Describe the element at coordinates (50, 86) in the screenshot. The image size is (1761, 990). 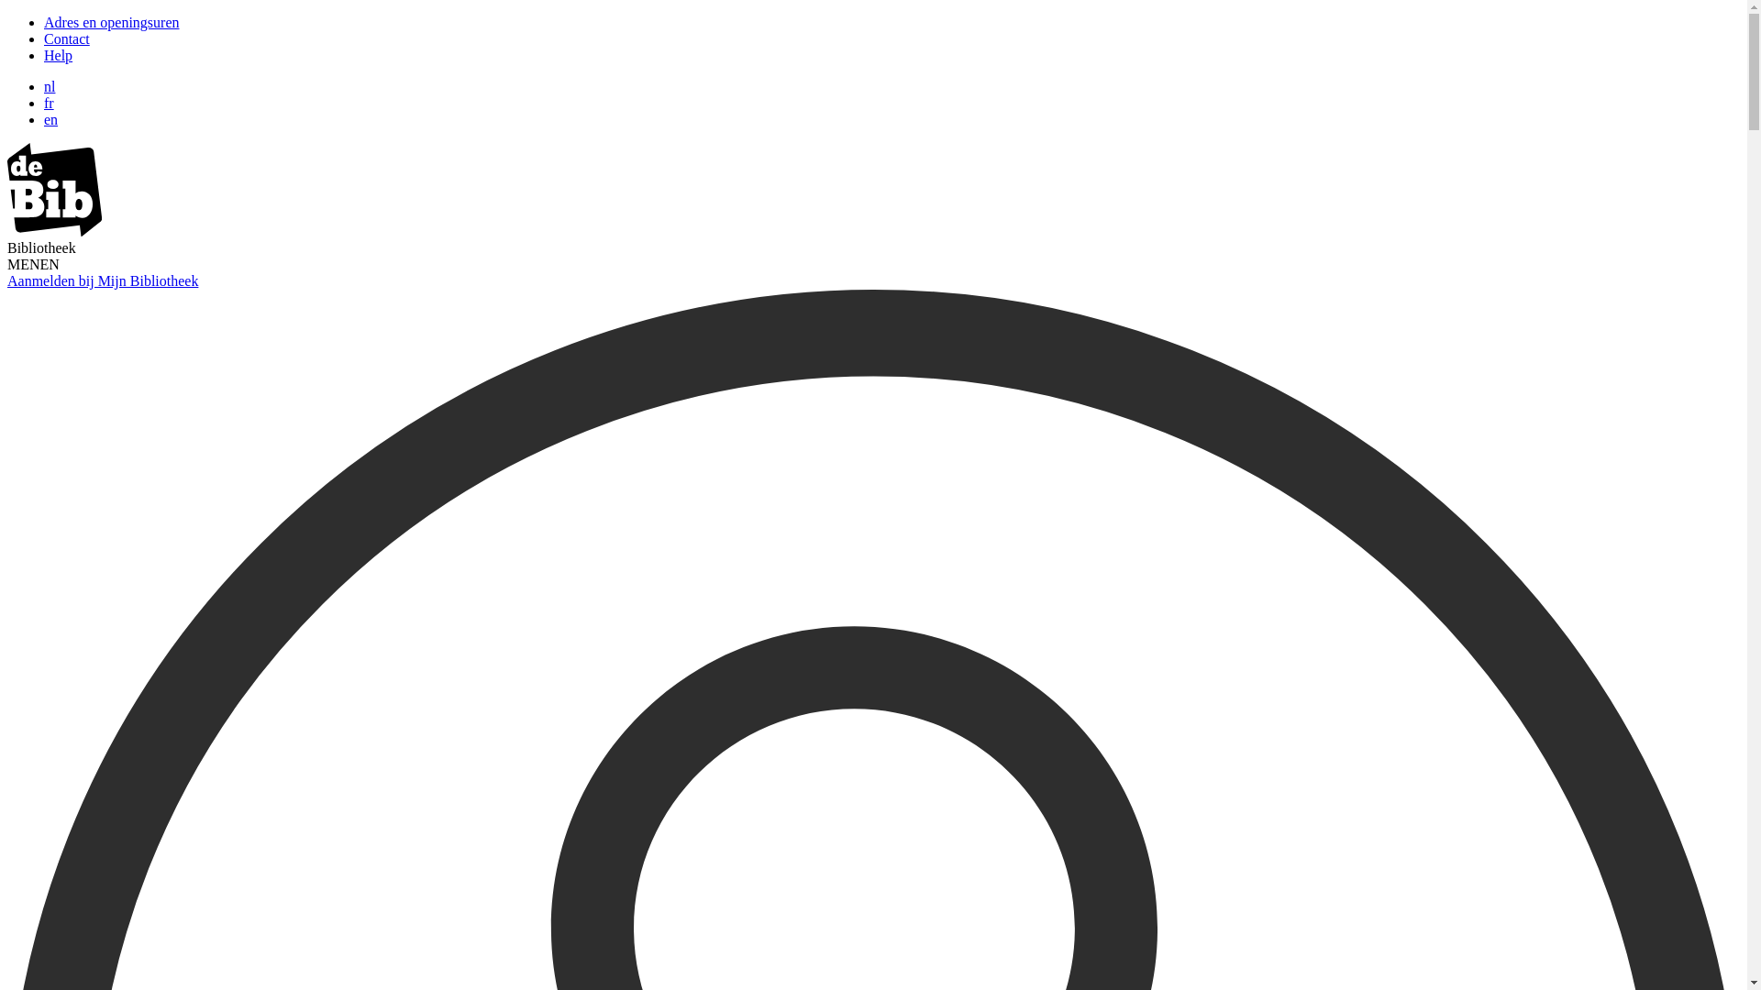
I see `nl` at that location.